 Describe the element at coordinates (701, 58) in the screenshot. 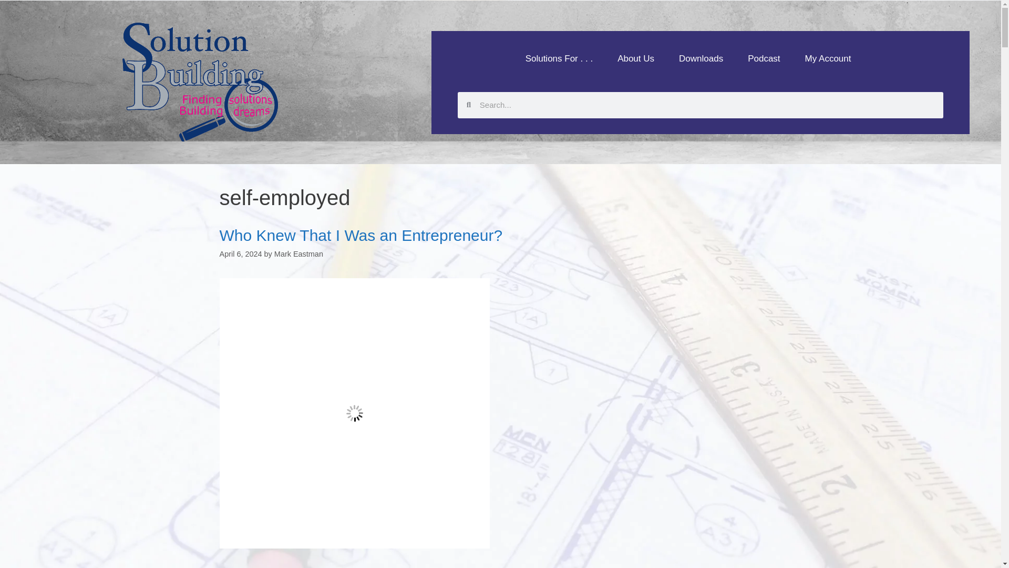

I see `Downloads` at that location.